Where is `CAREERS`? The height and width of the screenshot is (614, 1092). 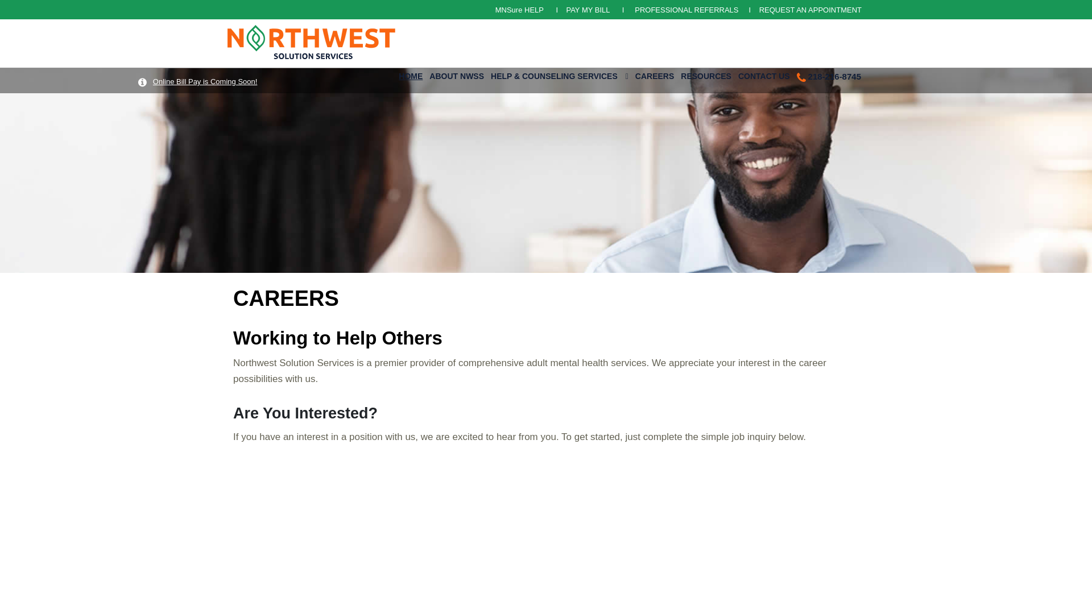 CAREERS is located at coordinates (654, 74).